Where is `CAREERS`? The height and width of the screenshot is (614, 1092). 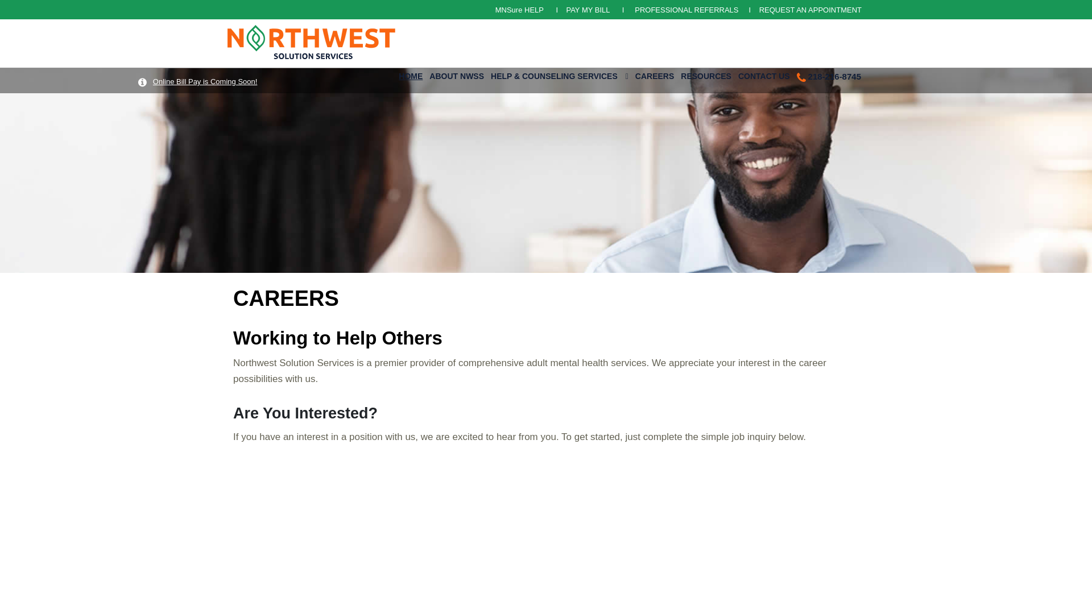 CAREERS is located at coordinates (654, 74).